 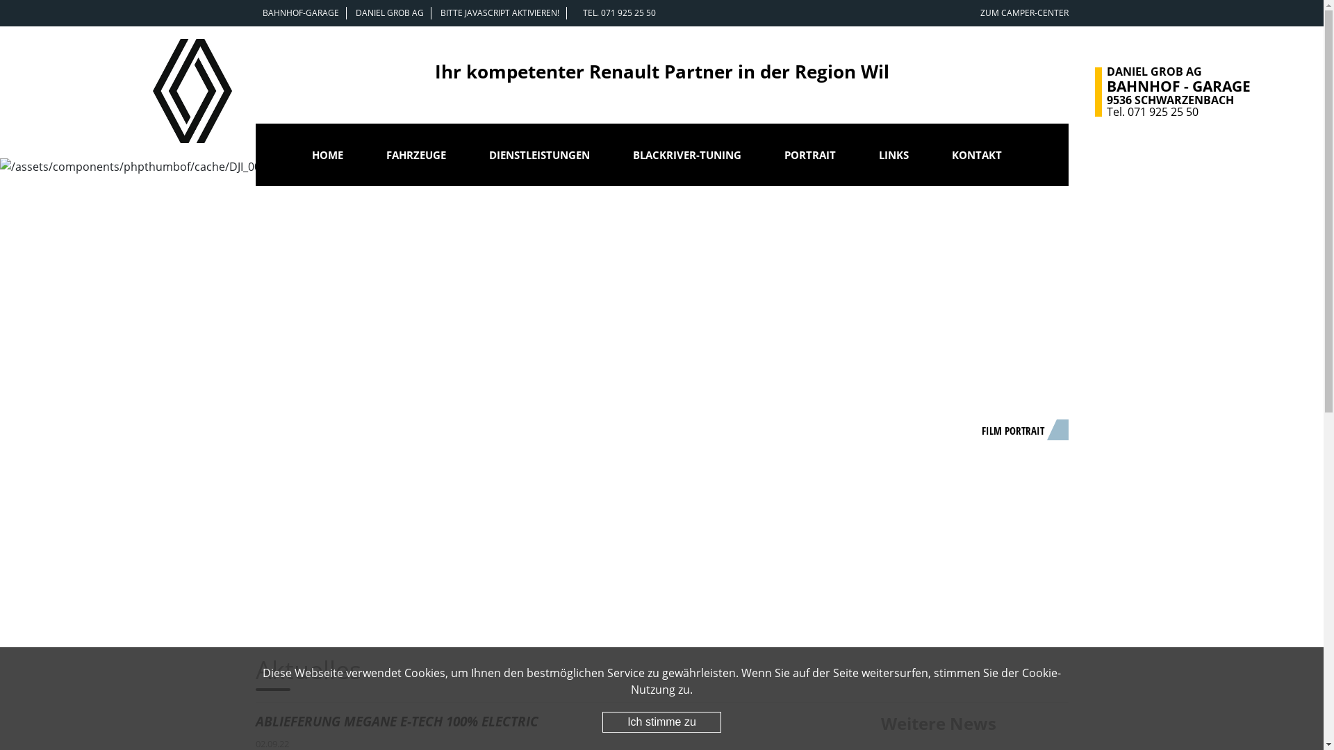 What do you see at coordinates (661, 722) in the screenshot?
I see `Ich stimme zu` at bounding box center [661, 722].